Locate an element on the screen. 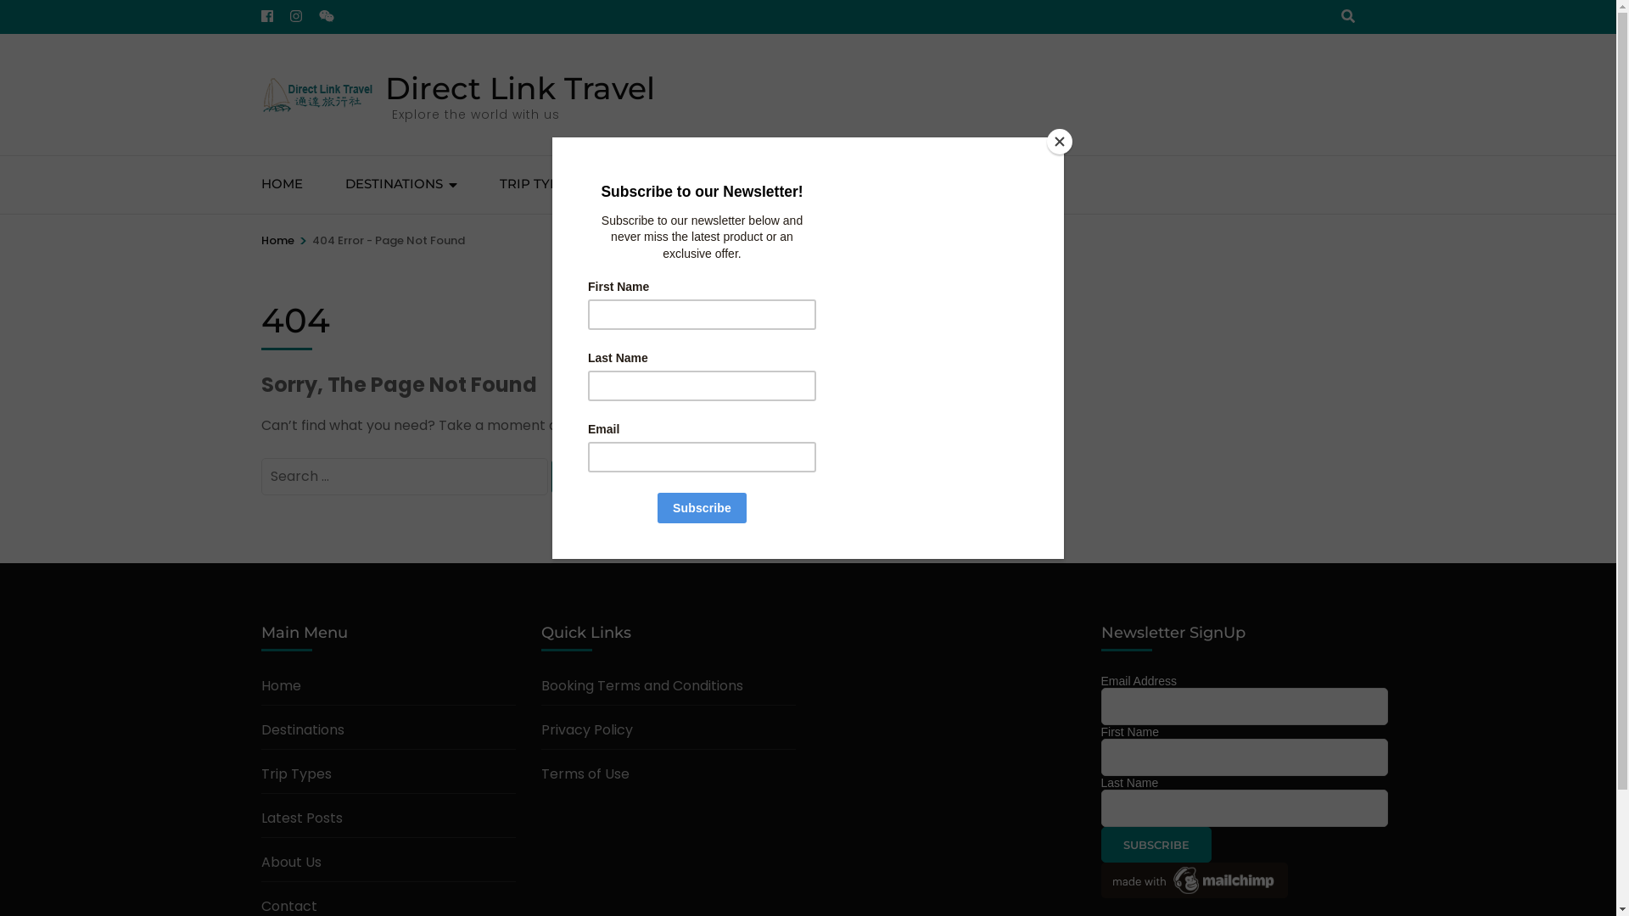 The height and width of the screenshot is (916, 1629). Direct Link Travel is located at coordinates (520, 88).